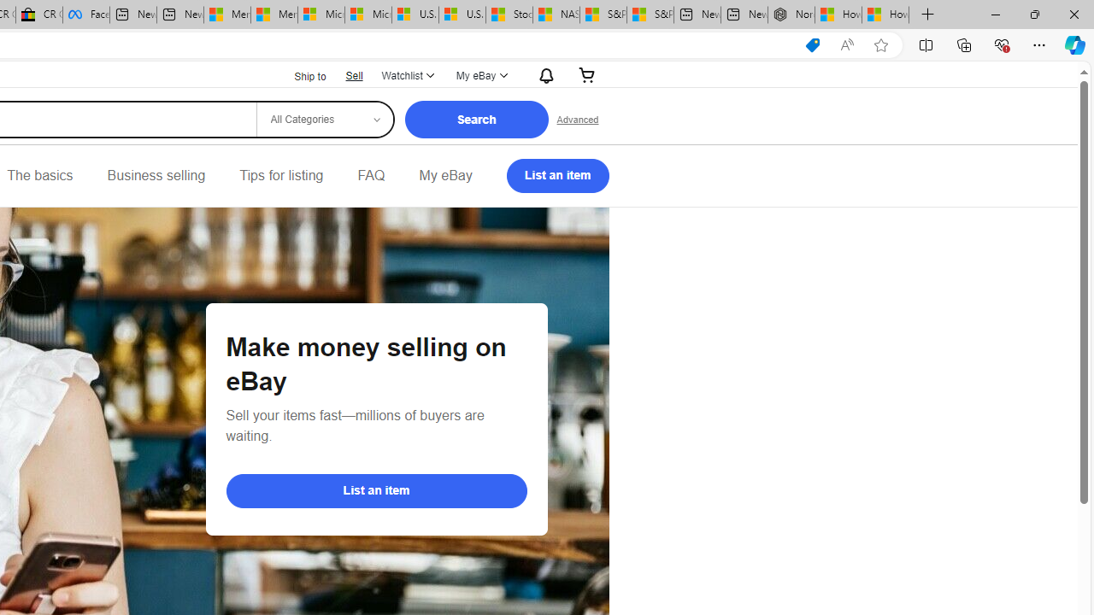 This screenshot has height=615, width=1094. What do you see at coordinates (299, 75) in the screenshot?
I see `Ship to` at bounding box center [299, 75].